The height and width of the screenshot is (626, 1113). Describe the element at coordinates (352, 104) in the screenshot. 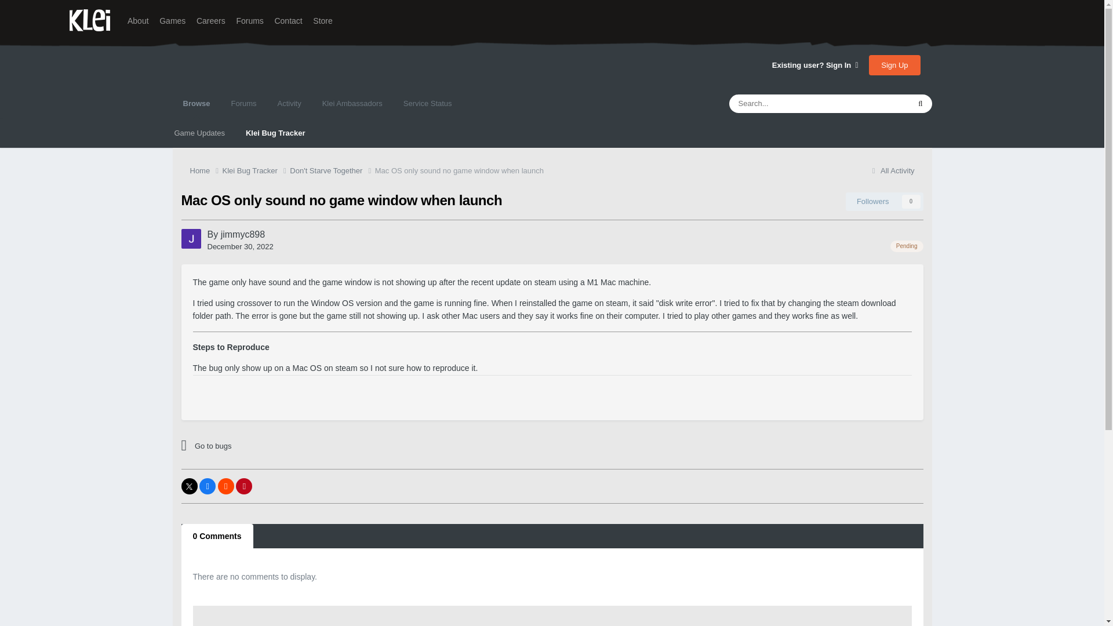

I see `Klei Ambassadors` at that location.